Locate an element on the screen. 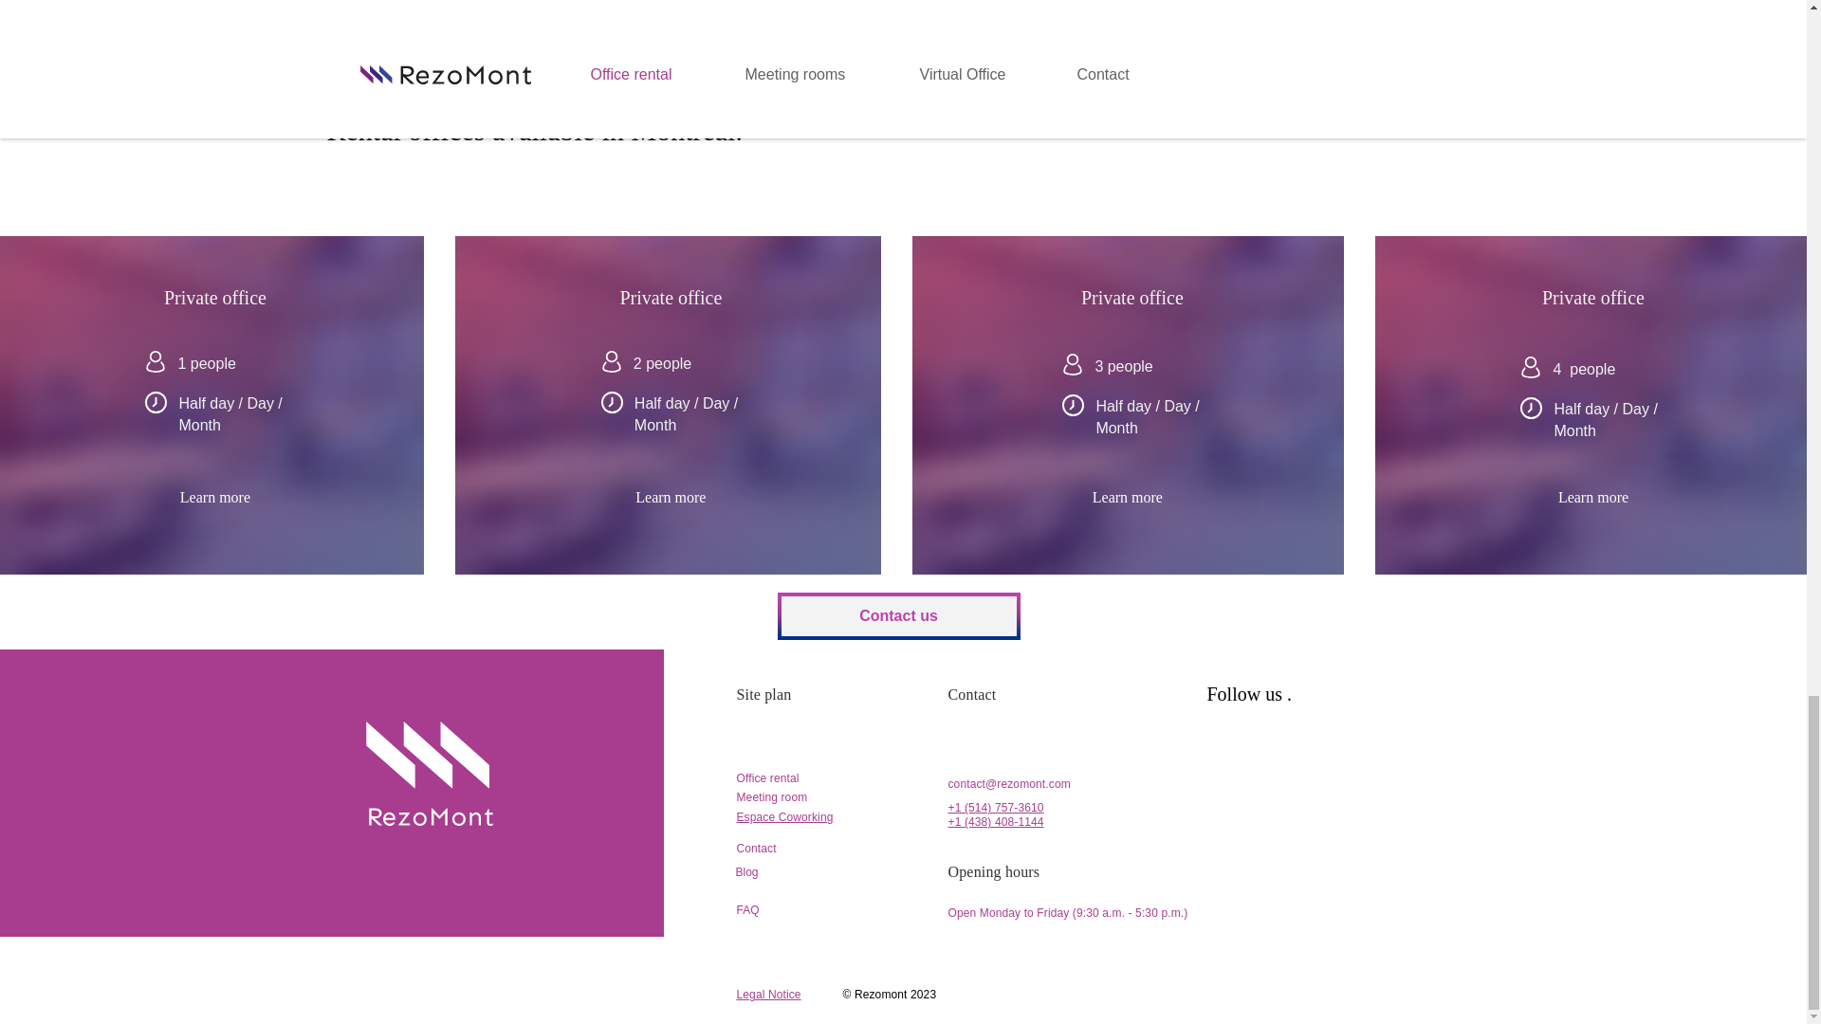 The width and height of the screenshot is (1821, 1024). FAQ is located at coordinates (747, 909).